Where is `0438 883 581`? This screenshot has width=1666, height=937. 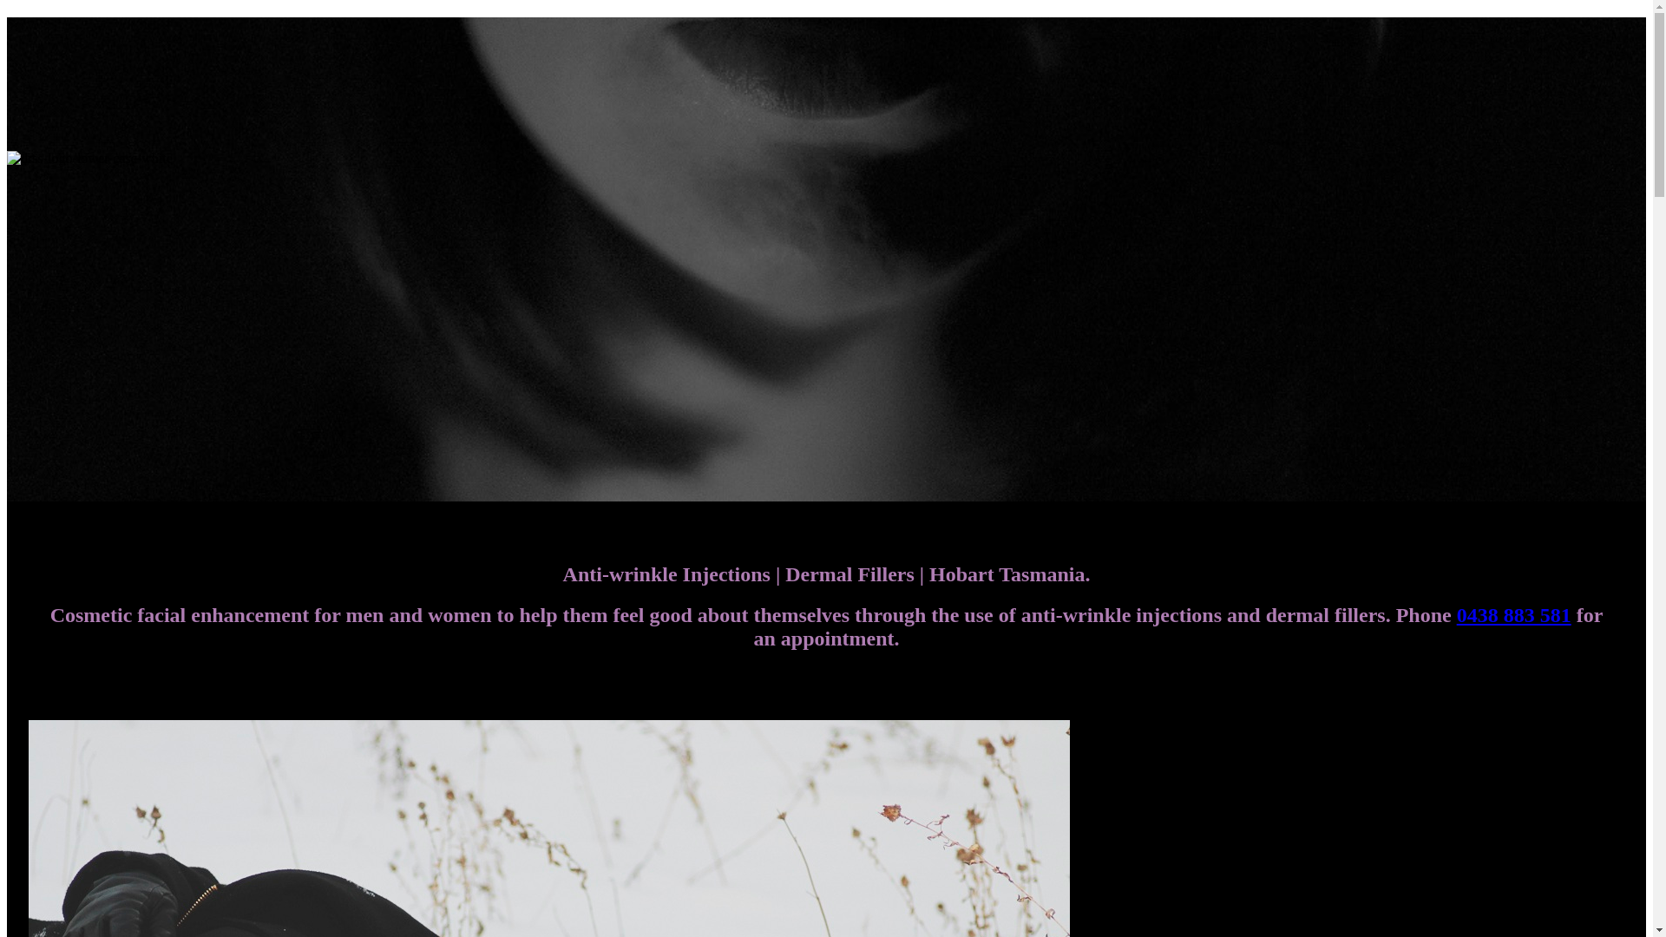 0438 883 581 is located at coordinates (1514, 615).